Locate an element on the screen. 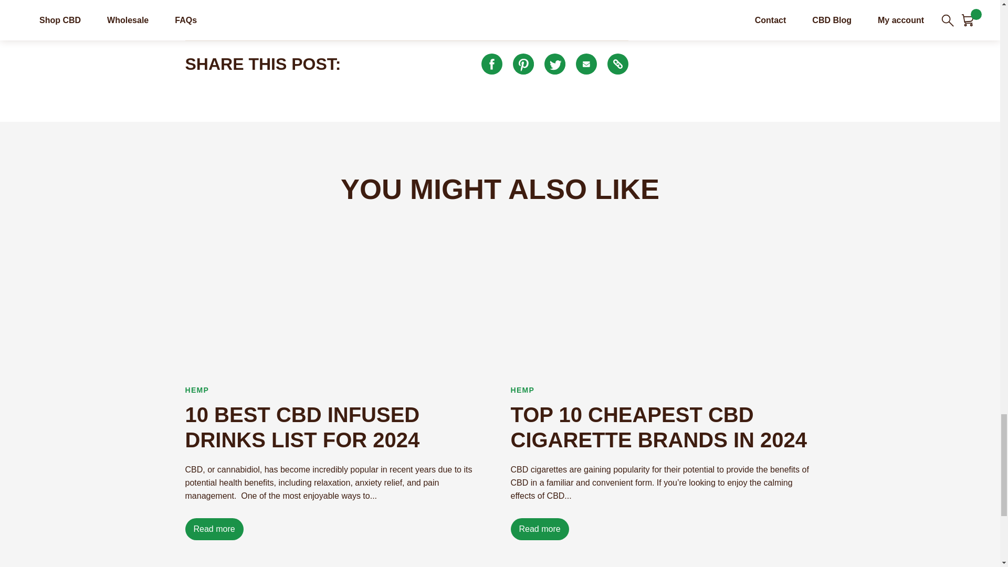 The width and height of the screenshot is (1008, 567). Pin this post on Pinterest is located at coordinates (523, 64).